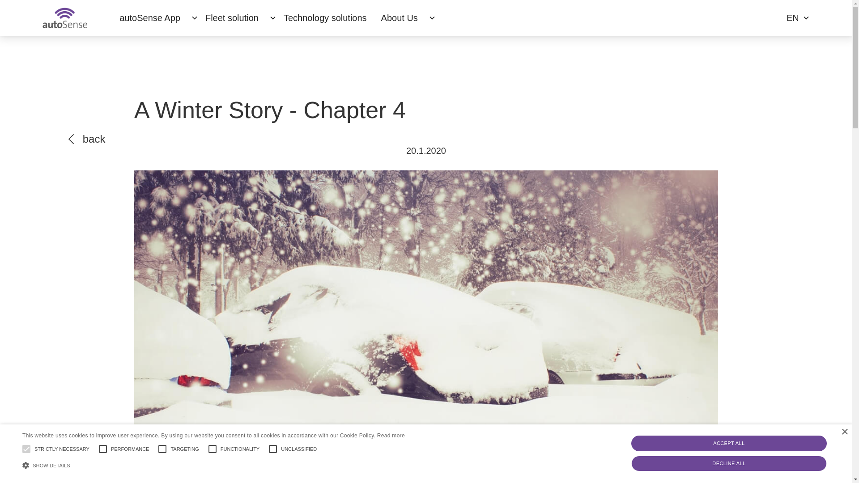  I want to click on Read more, so click(391, 436).